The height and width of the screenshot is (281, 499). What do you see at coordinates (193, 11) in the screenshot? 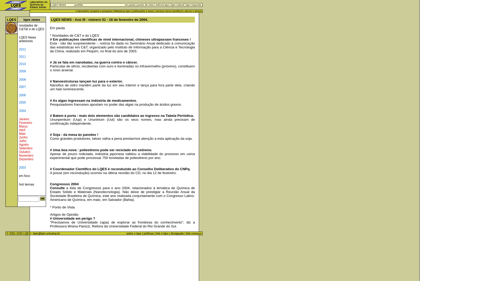
I see `alunos e alumni` at bounding box center [193, 11].